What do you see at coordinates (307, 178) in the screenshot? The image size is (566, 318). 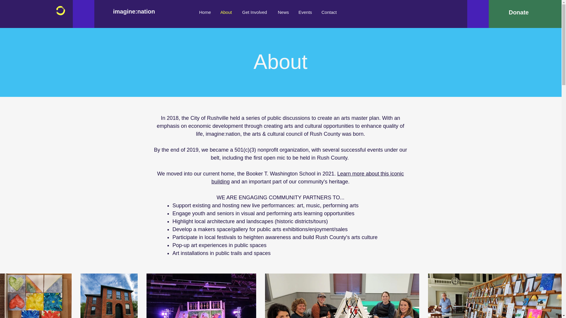 I see `Learn more about this iconic building` at bounding box center [307, 178].